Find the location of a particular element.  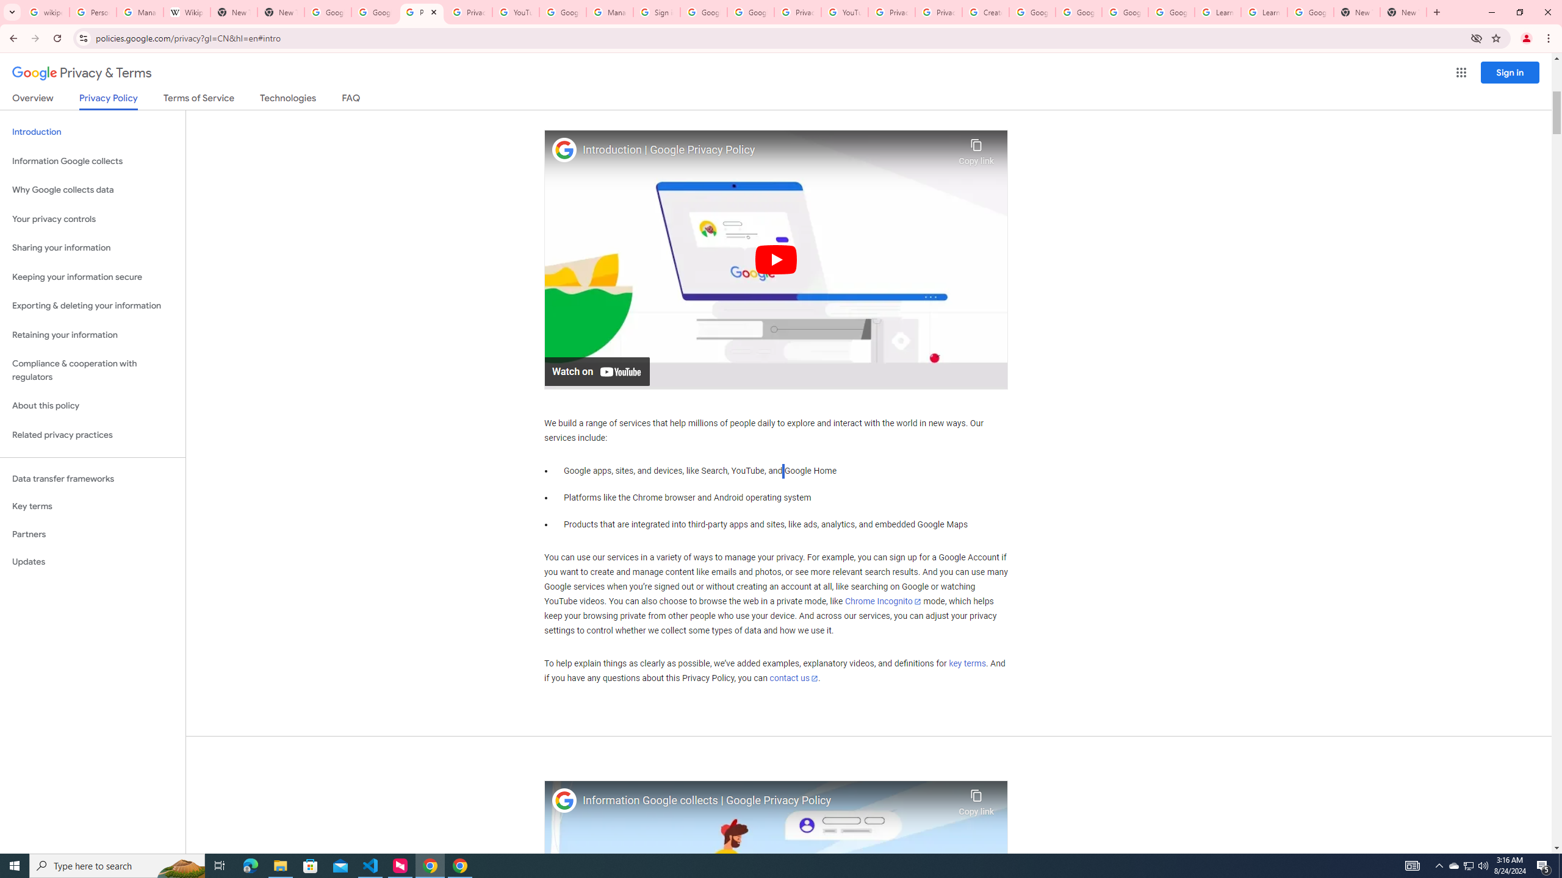

contact us is located at coordinates (794, 678).